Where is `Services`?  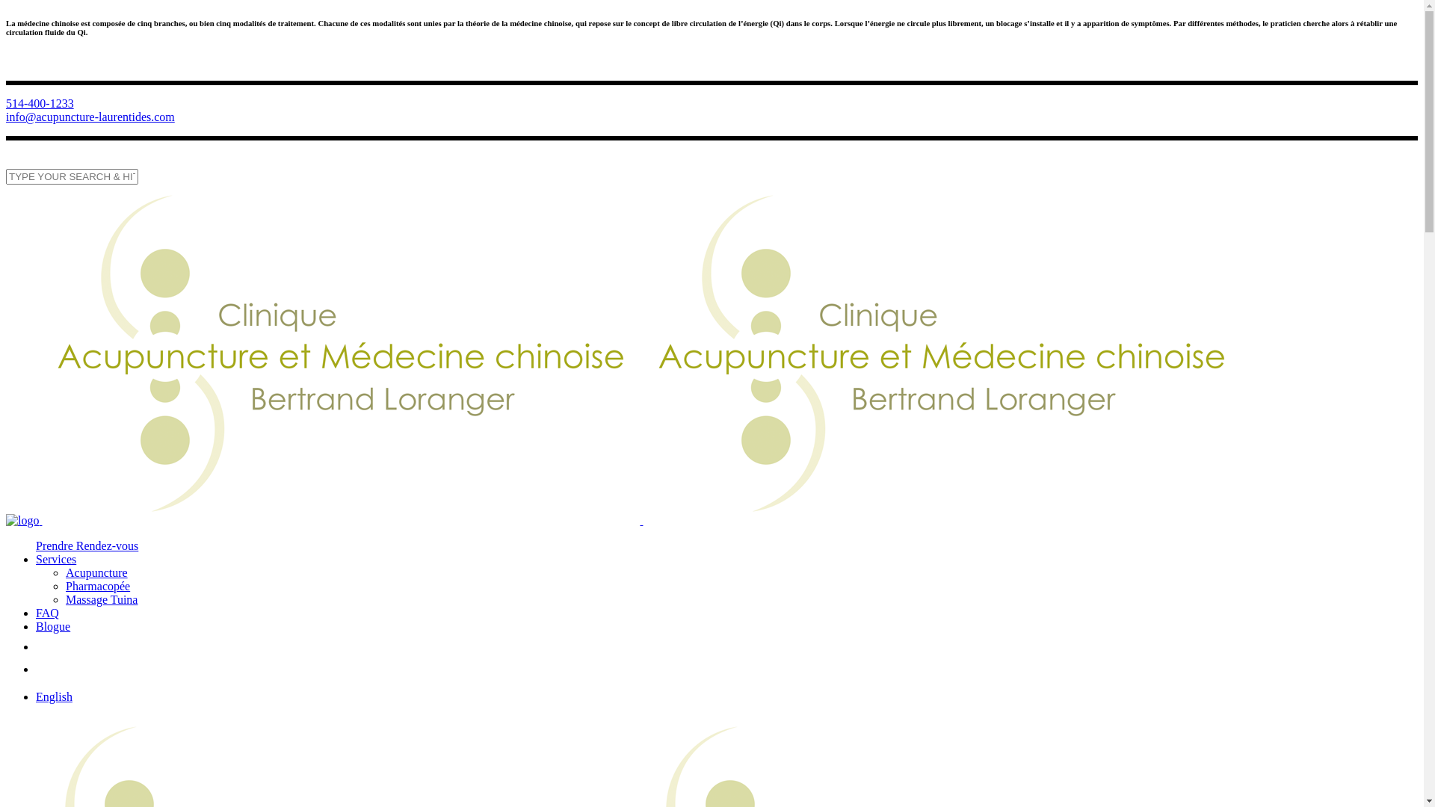
Services is located at coordinates (56, 559).